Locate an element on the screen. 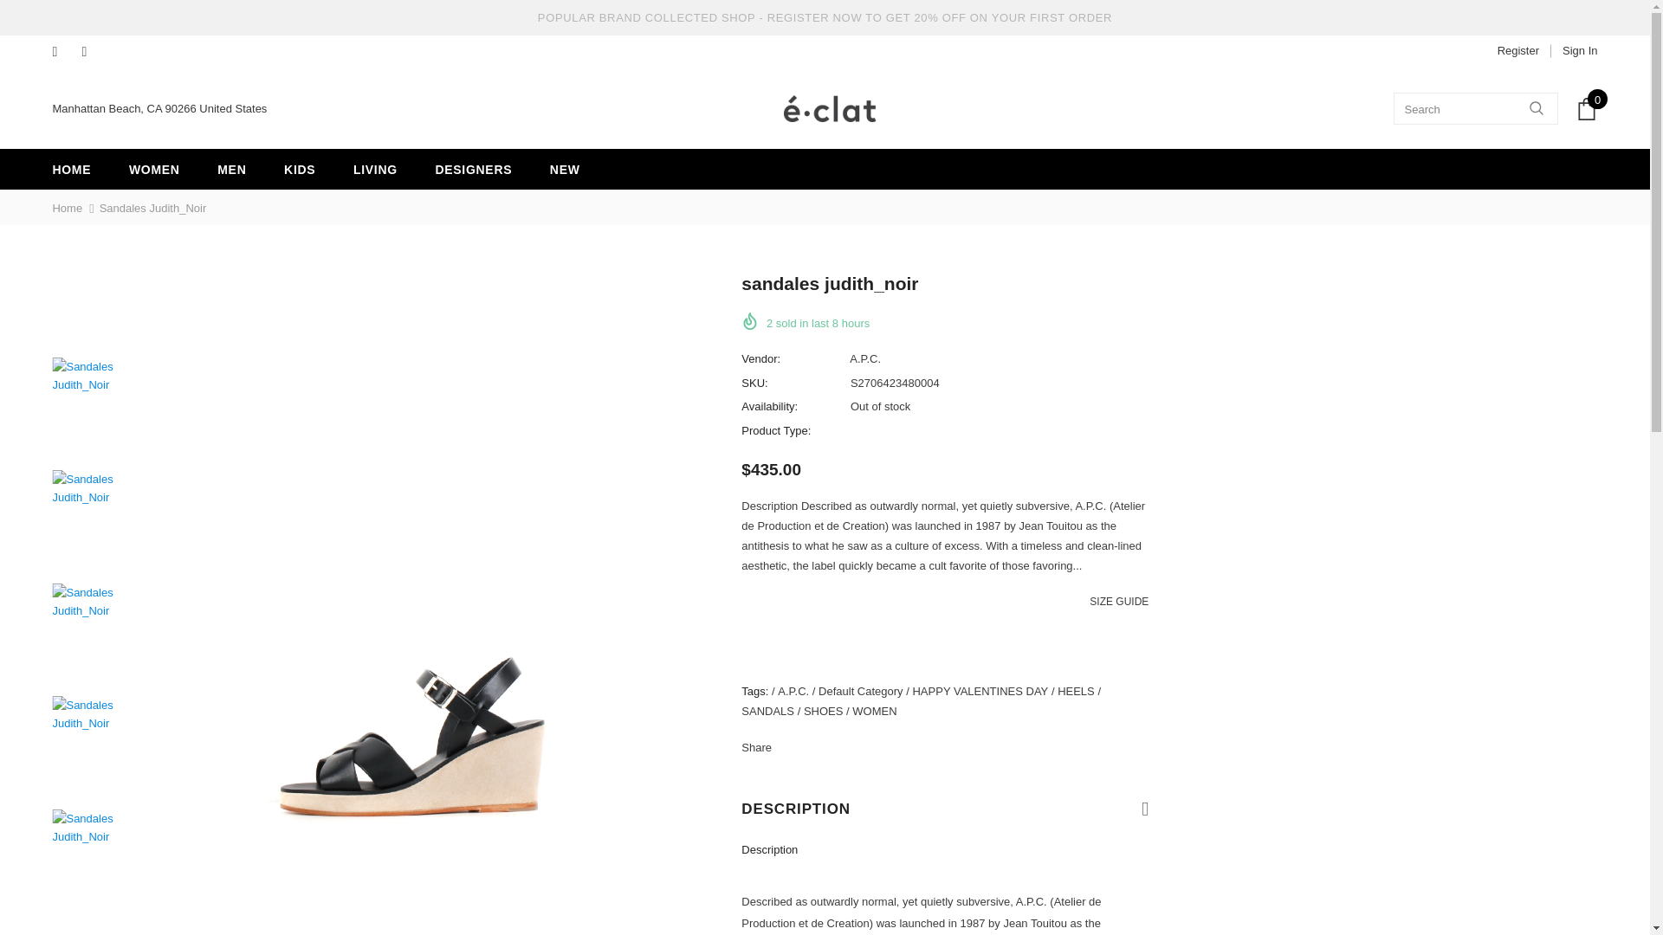 This screenshot has height=935, width=1663. Sold Out is located at coordinates (838, 644).